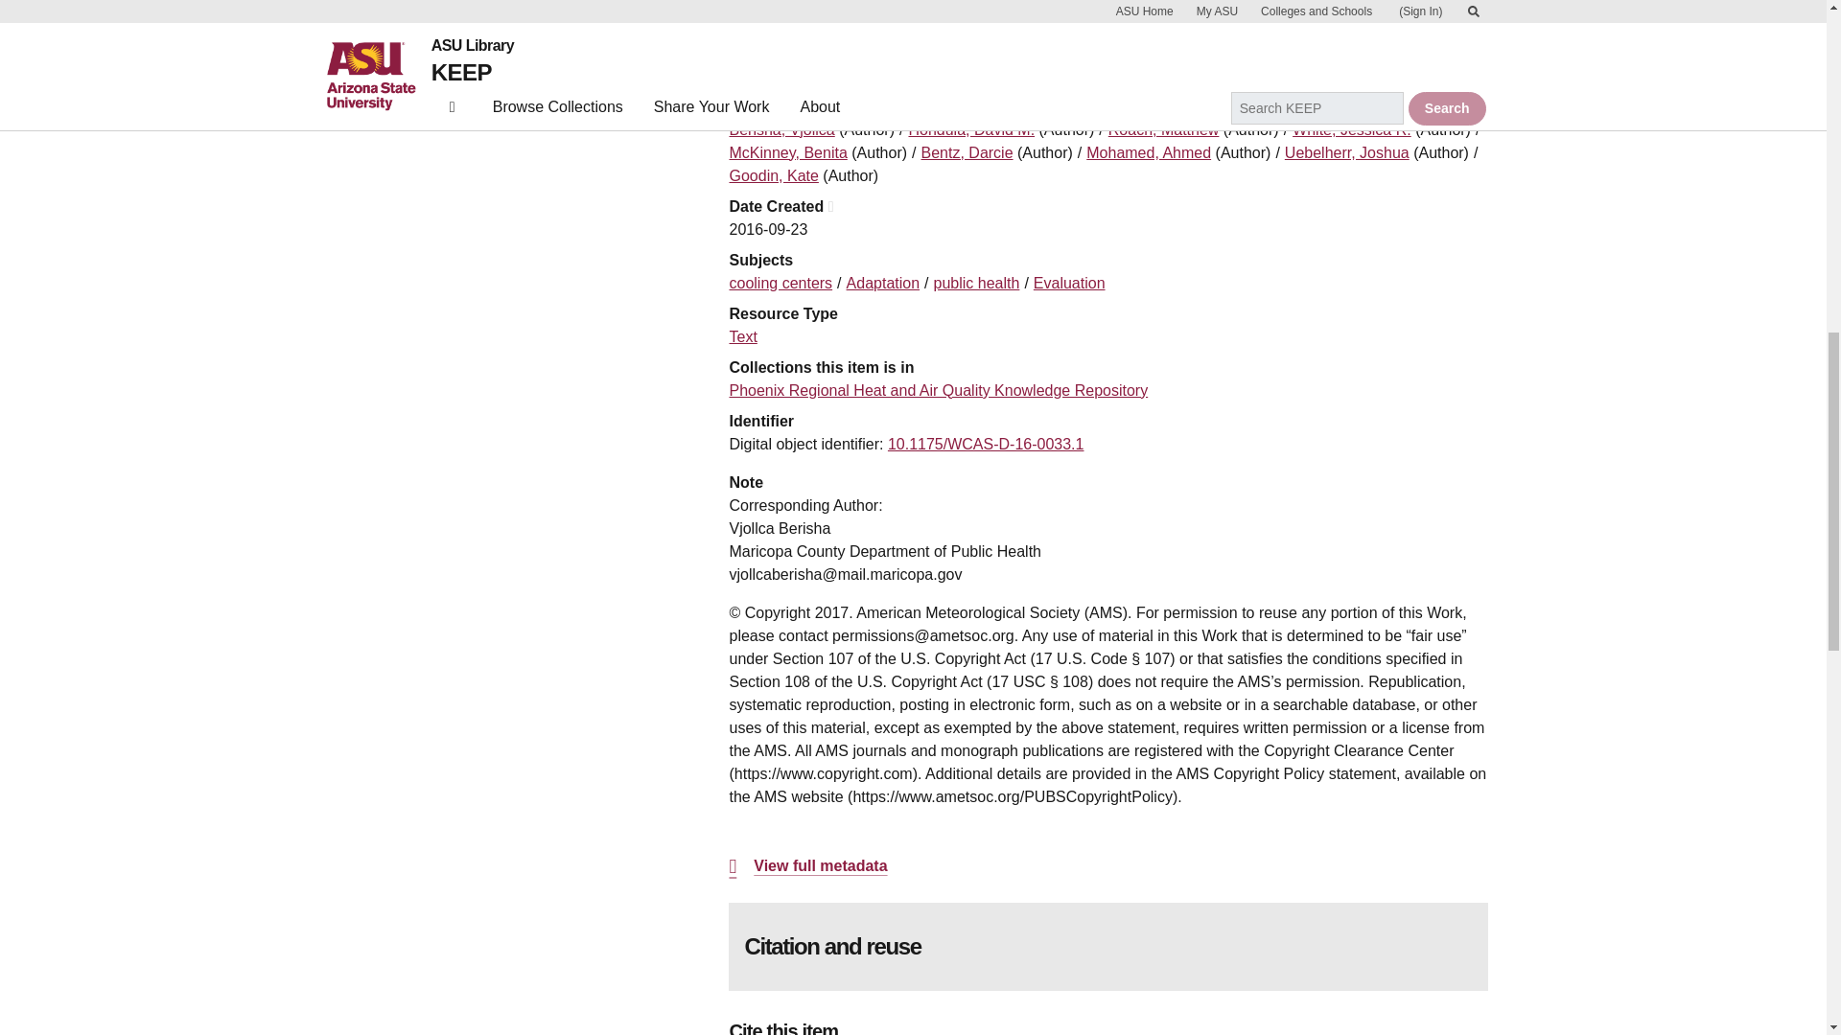  I want to click on Mohamed, Ahmed, so click(1149, 153).